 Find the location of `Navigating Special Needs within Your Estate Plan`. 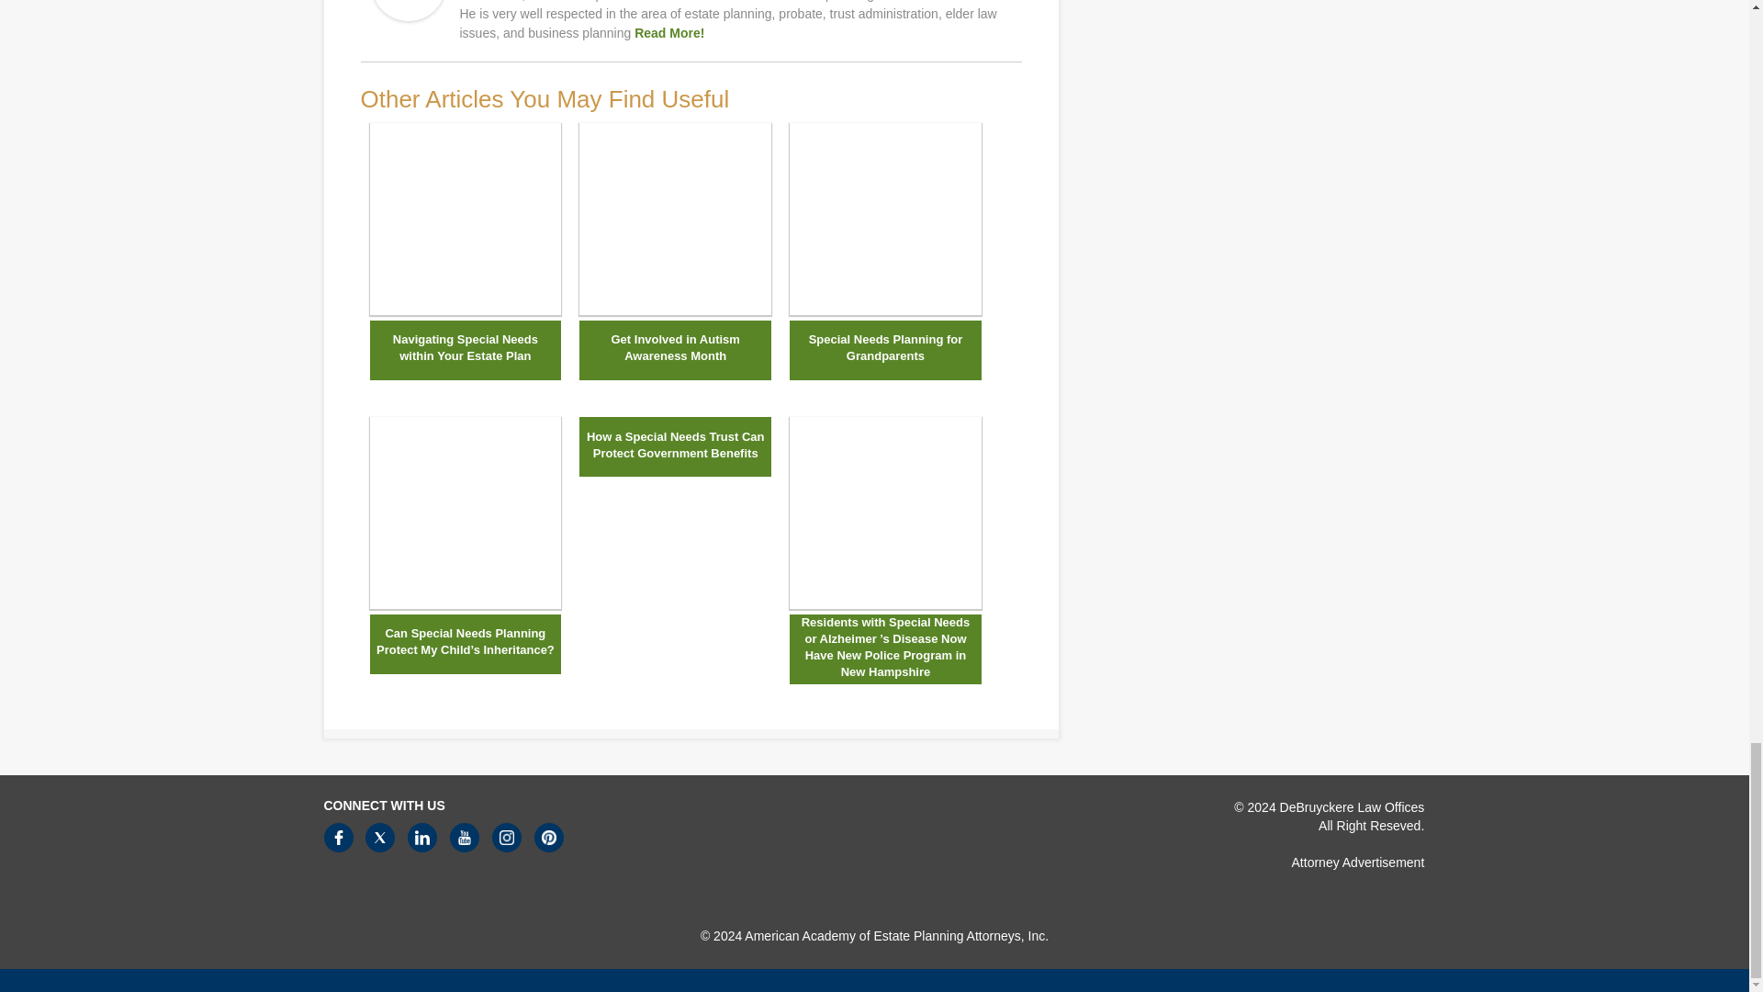

Navigating Special Needs within Your Estate Plan is located at coordinates (465, 347).